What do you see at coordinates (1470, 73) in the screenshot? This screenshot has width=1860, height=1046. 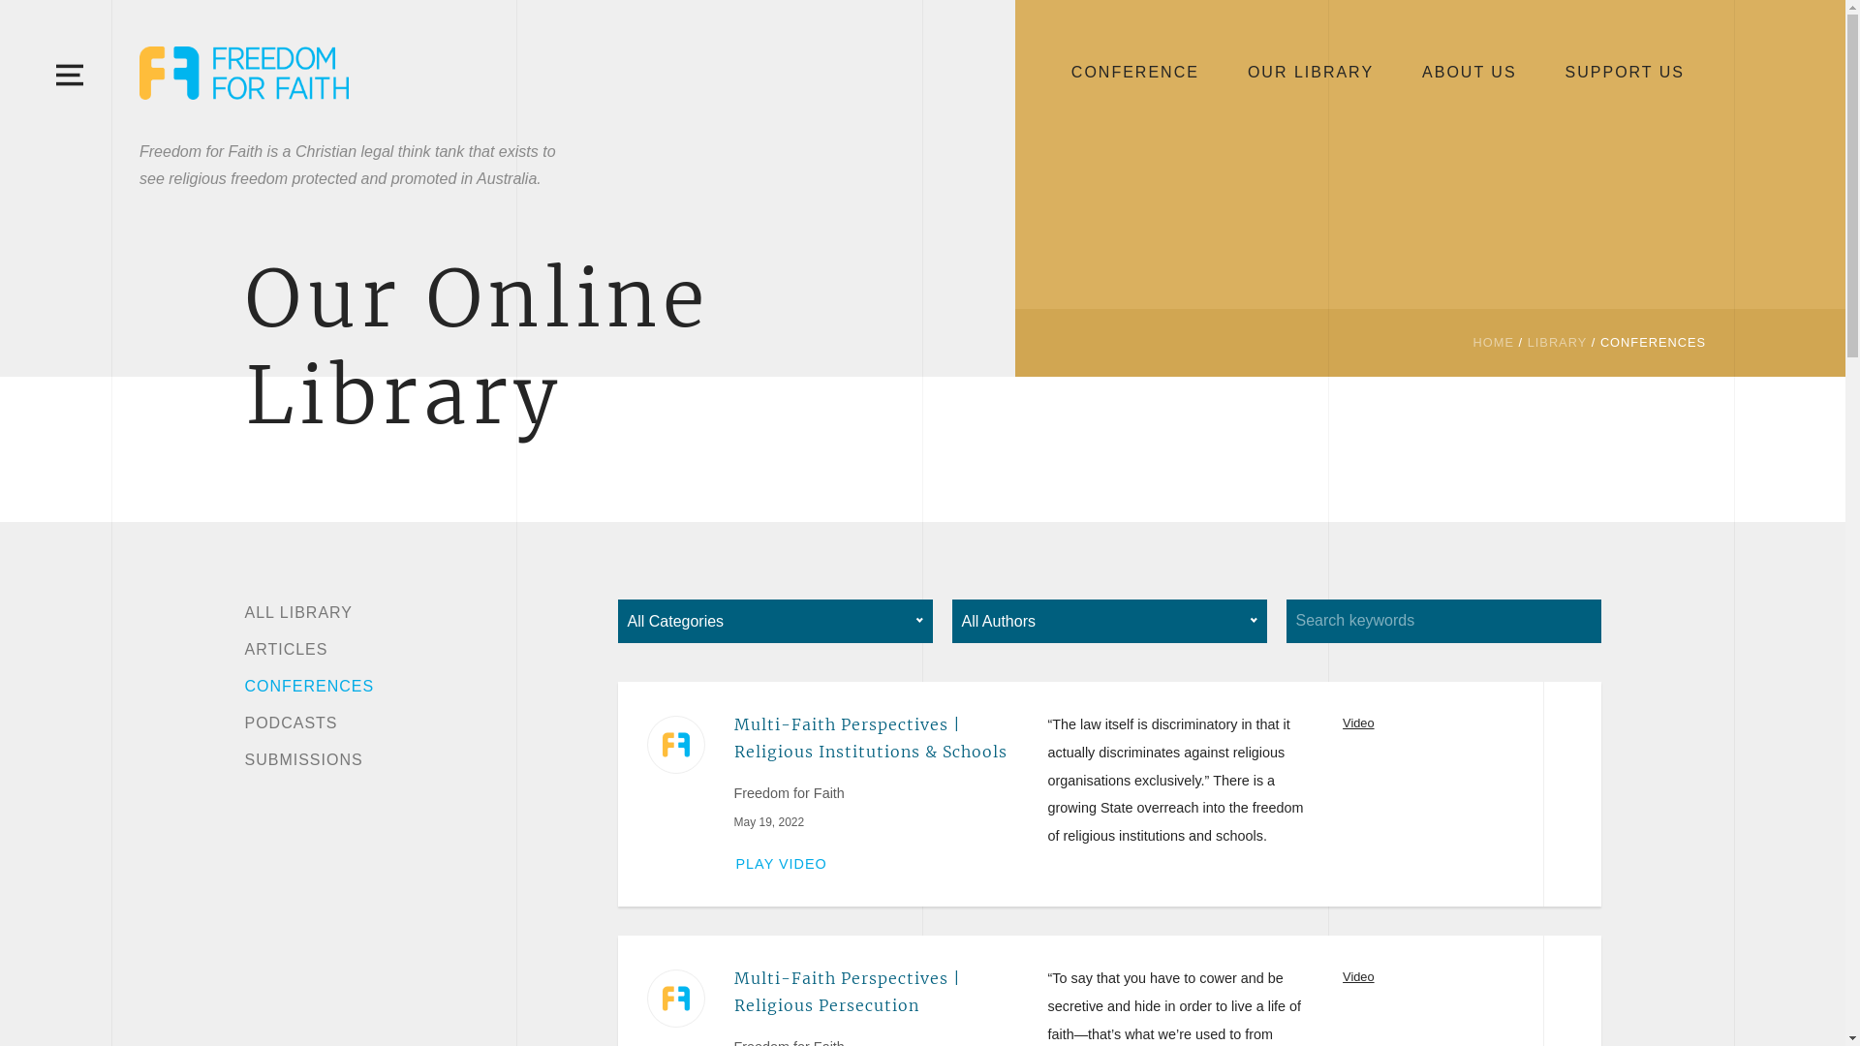 I see `ABOUT US` at bounding box center [1470, 73].